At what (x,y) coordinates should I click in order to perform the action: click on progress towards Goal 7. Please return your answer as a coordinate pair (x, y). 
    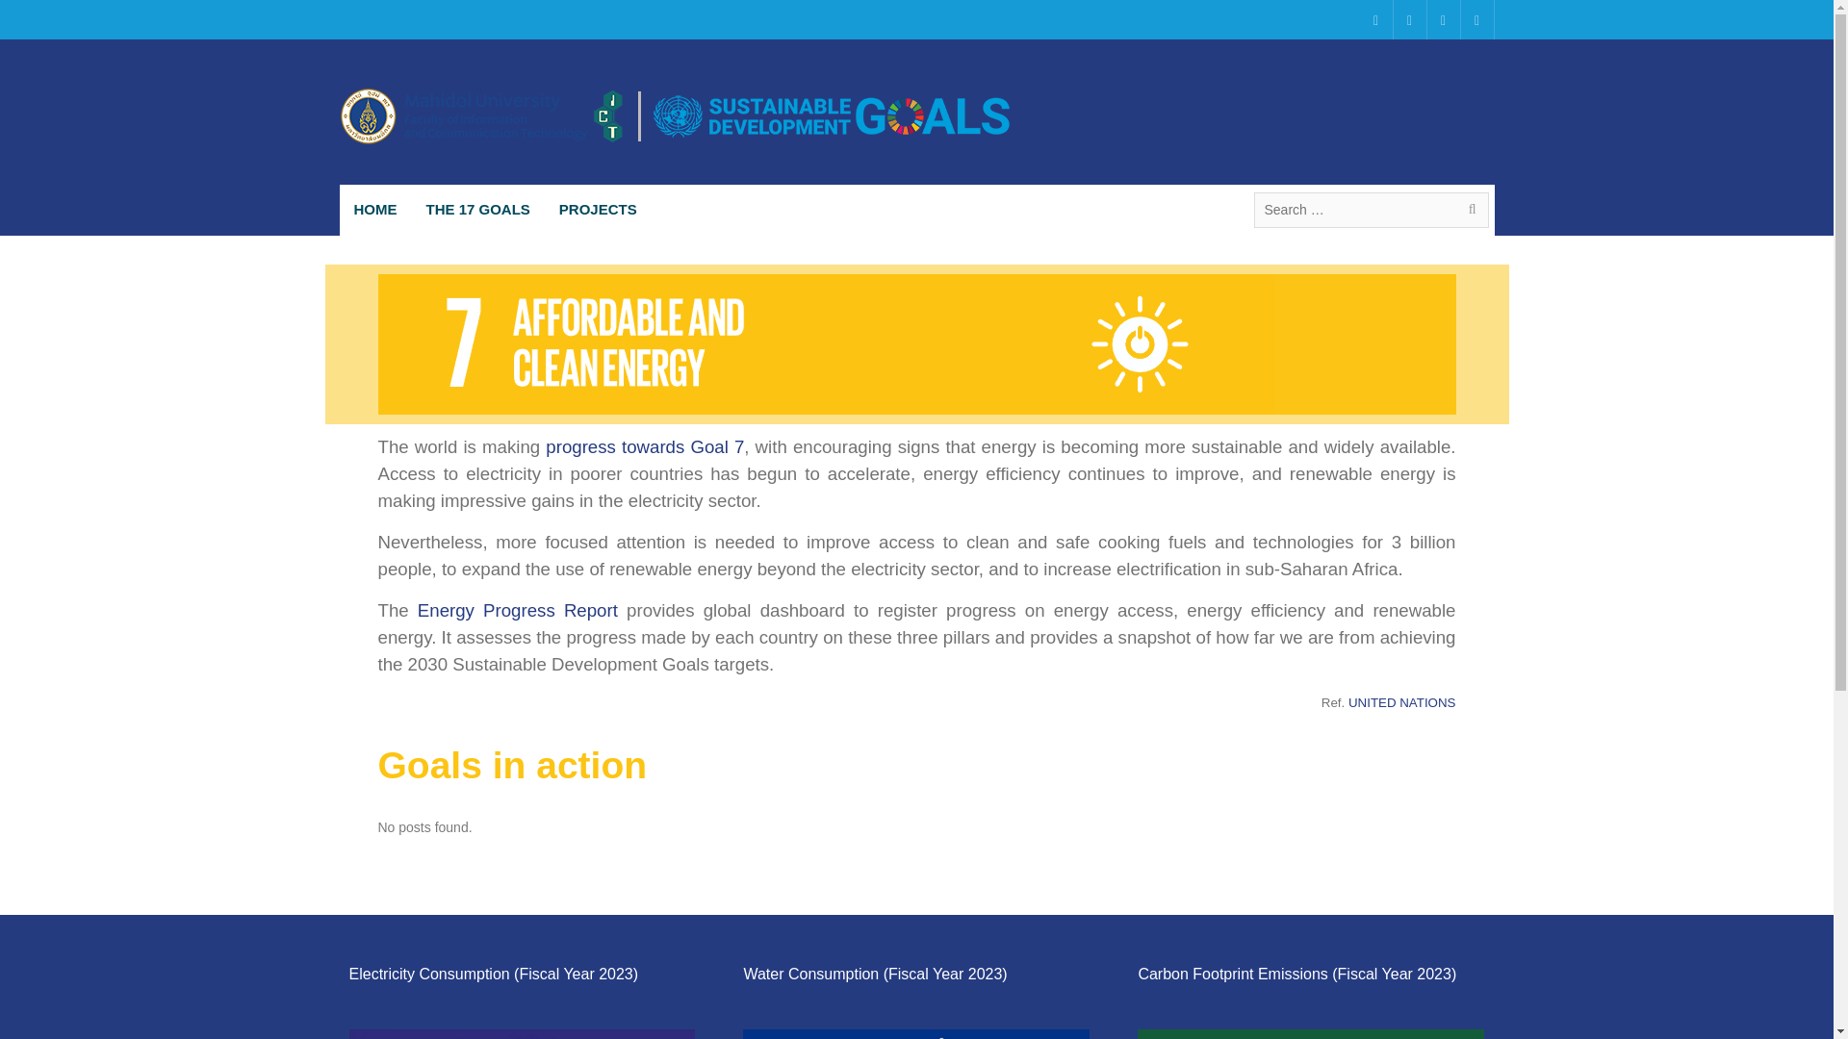
    Looking at the image, I should click on (645, 446).